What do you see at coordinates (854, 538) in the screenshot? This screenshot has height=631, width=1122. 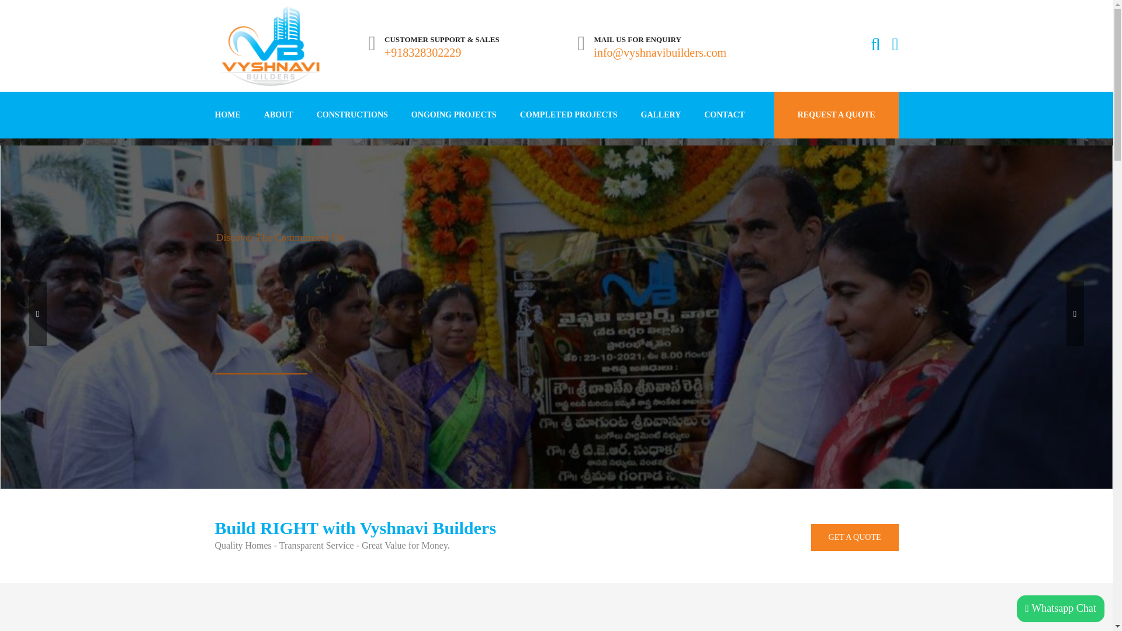 I see `GET A QUOTE` at bounding box center [854, 538].